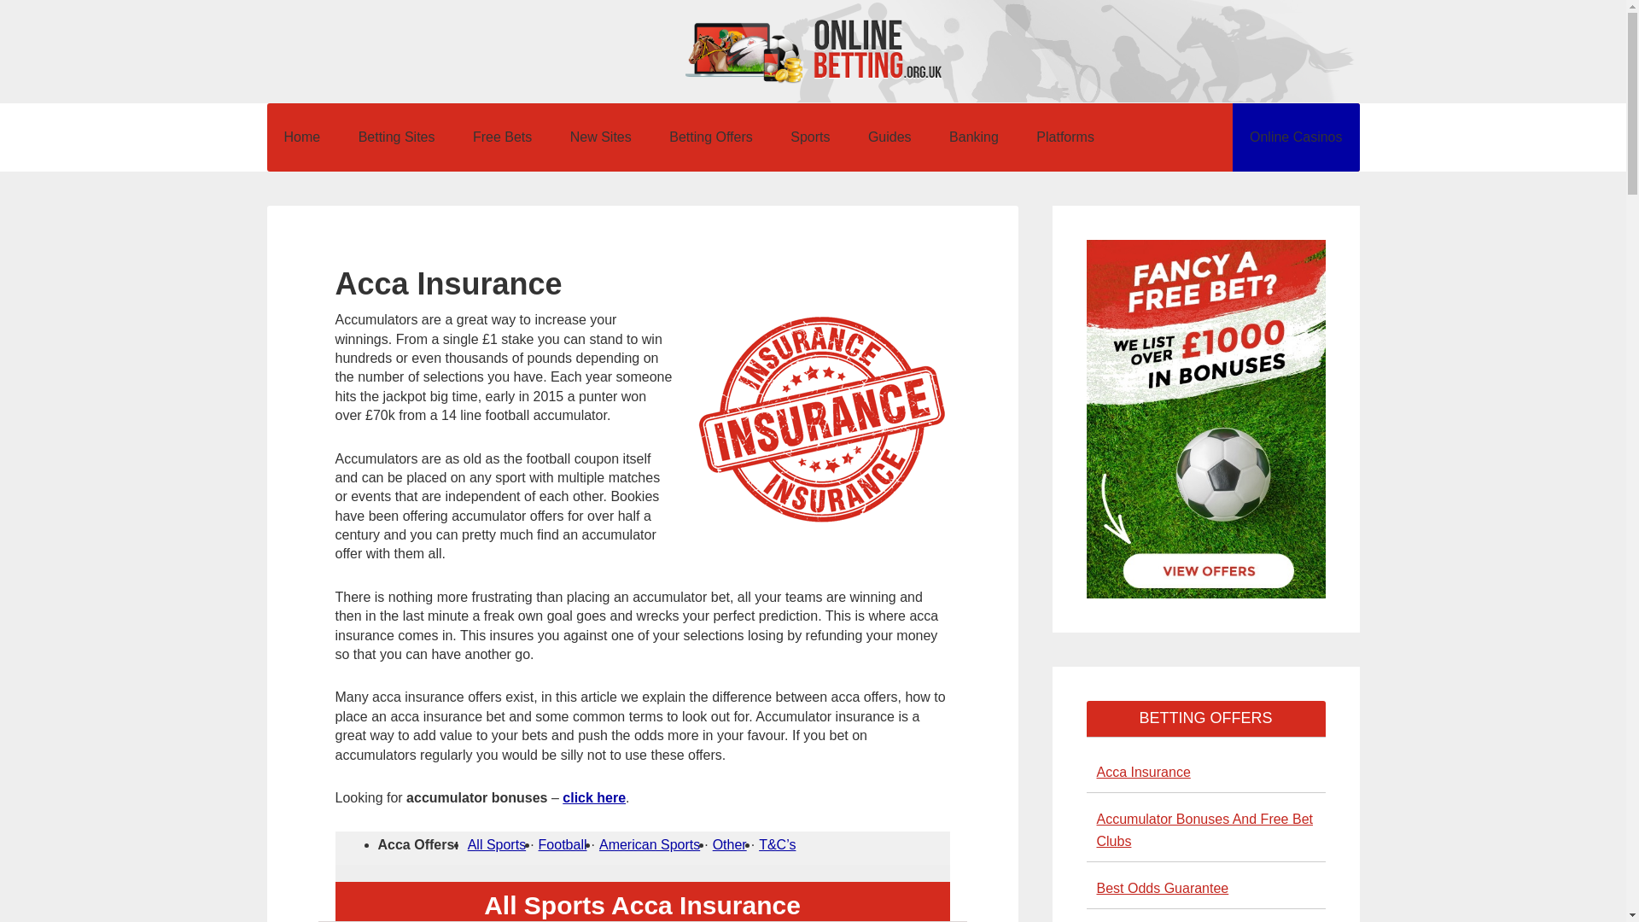  I want to click on Platforms, so click(1065, 137).